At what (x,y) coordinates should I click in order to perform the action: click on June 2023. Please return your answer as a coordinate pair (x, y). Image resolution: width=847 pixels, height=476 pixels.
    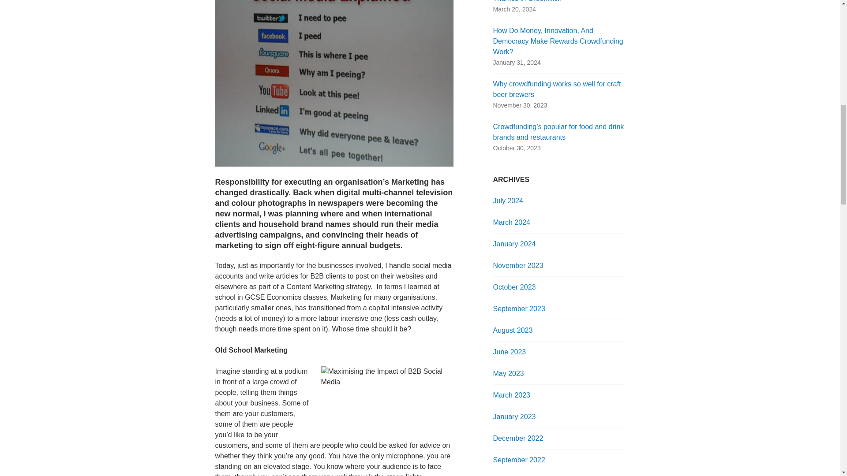
    Looking at the image, I should click on (509, 352).